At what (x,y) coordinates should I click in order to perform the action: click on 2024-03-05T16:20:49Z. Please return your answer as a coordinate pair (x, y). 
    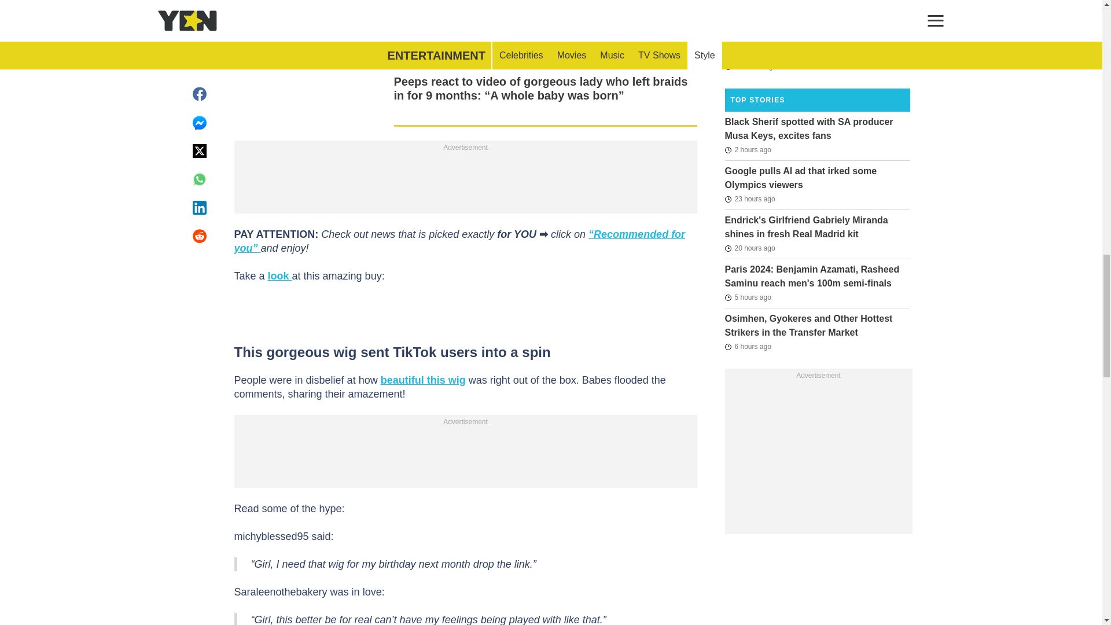
    Looking at the image, I should click on (750, 66).